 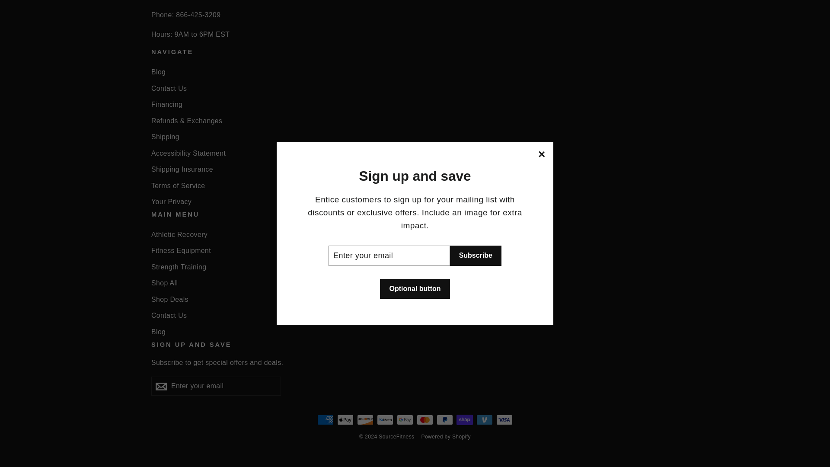 What do you see at coordinates (325, 419) in the screenshot?
I see `American Express` at bounding box center [325, 419].